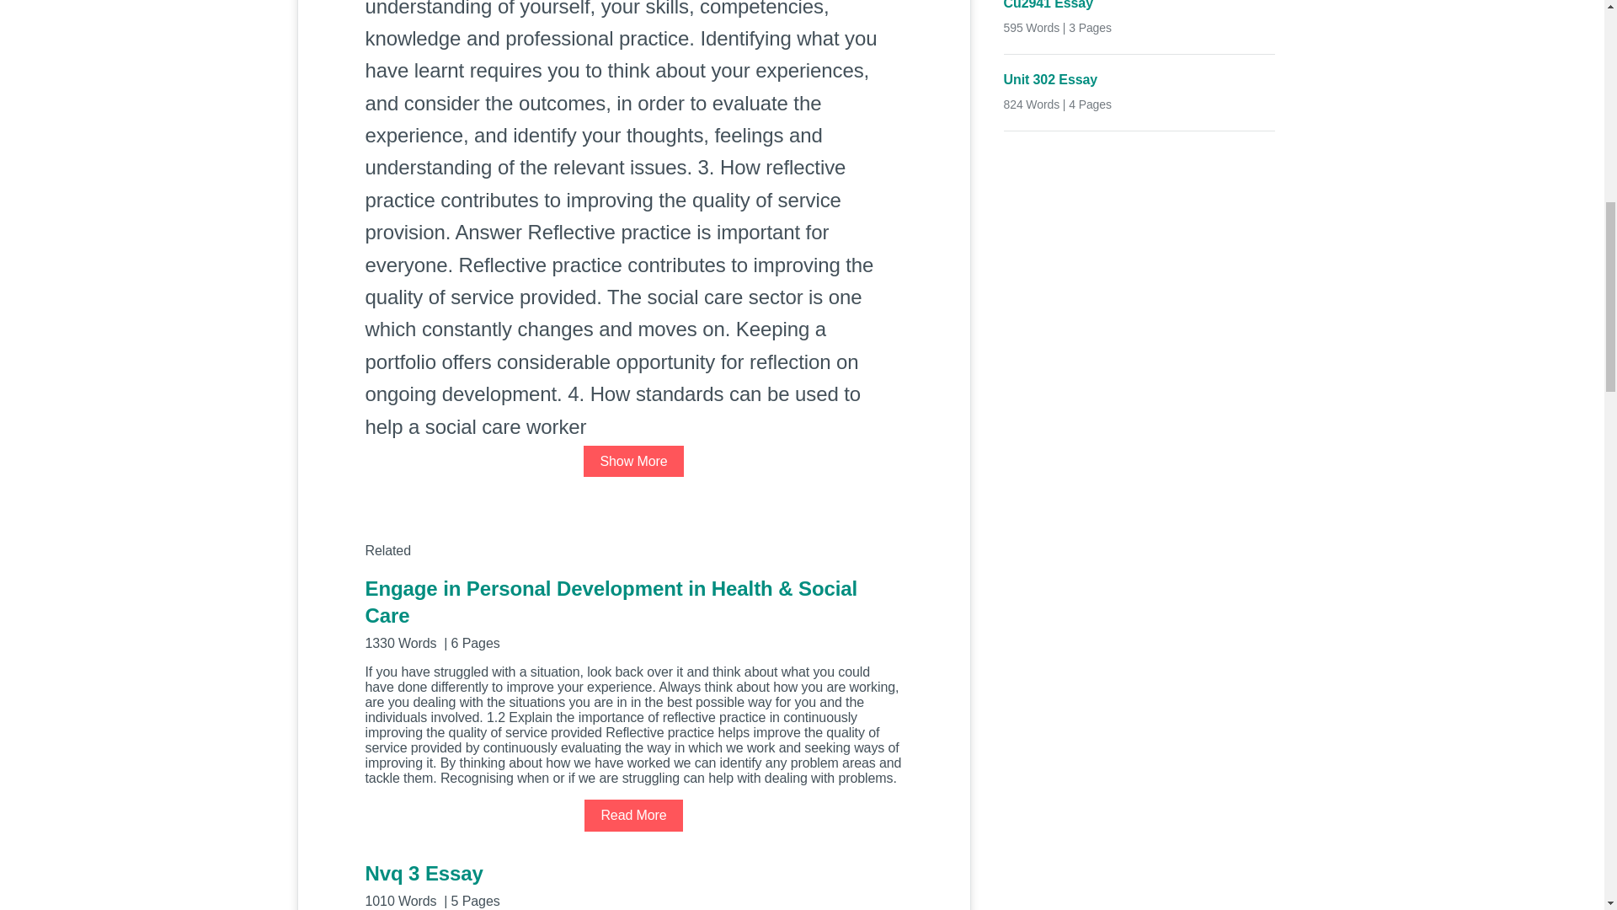  What do you see at coordinates (633, 461) in the screenshot?
I see `Show More` at bounding box center [633, 461].